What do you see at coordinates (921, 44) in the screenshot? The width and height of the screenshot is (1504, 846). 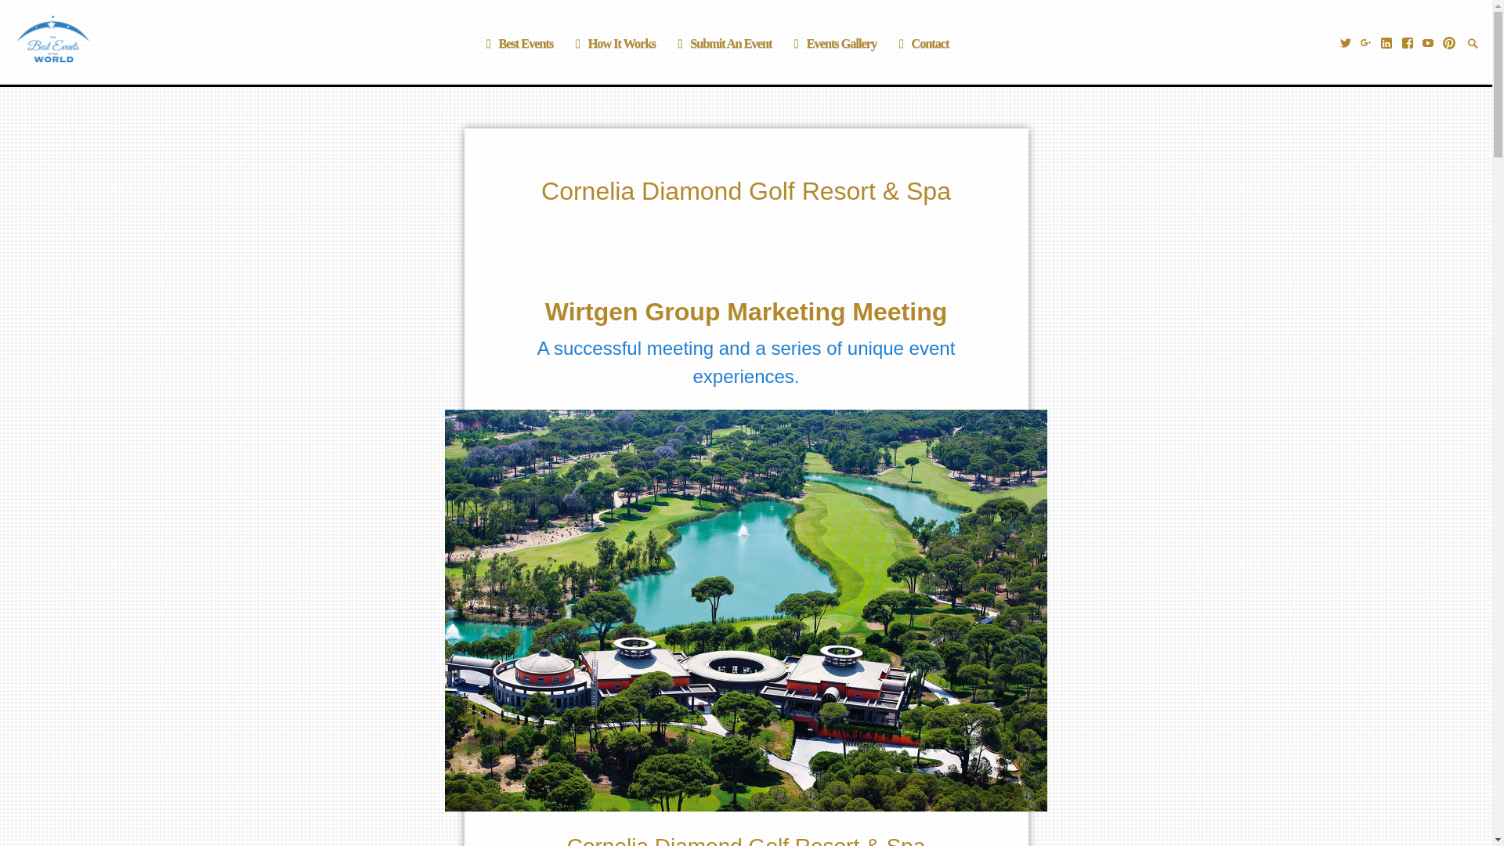 I see `Contact` at bounding box center [921, 44].